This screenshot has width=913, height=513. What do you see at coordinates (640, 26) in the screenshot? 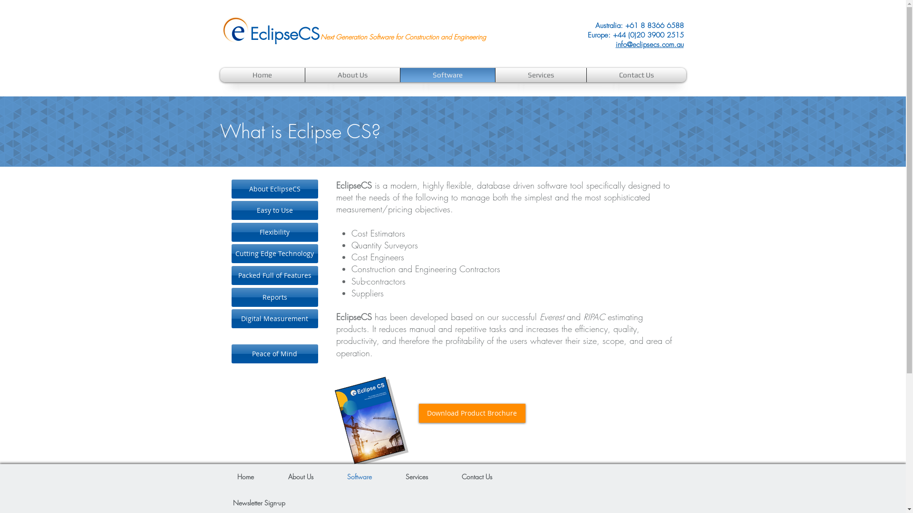
I see `Australia: +61 8 8366 6588` at bounding box center [640, 26].